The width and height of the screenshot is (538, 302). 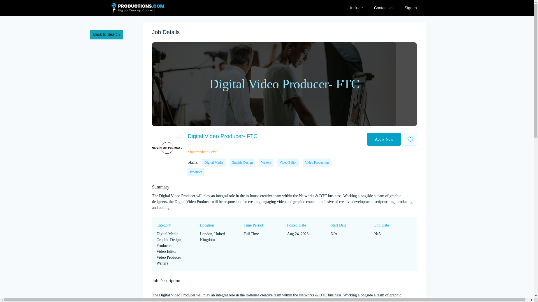 What do you see at coordinates (196, 172) in the screenshot?
I see `Producer` at bounding box center [196, 172].